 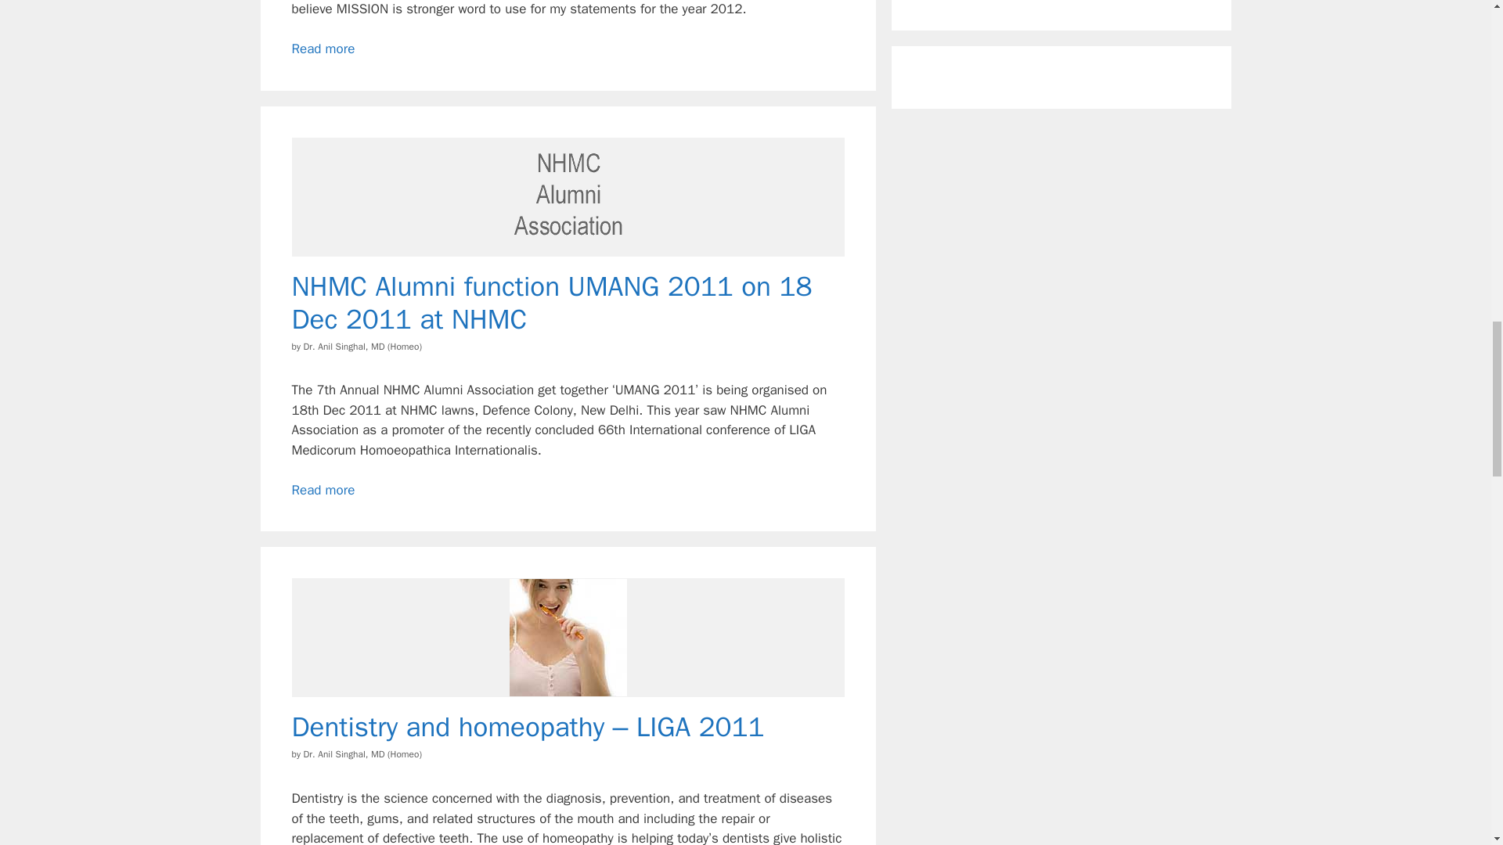 What do you see at coordinates (323, 490) in the screenshot?
I see `Read more` at bounding box center [323, 490].